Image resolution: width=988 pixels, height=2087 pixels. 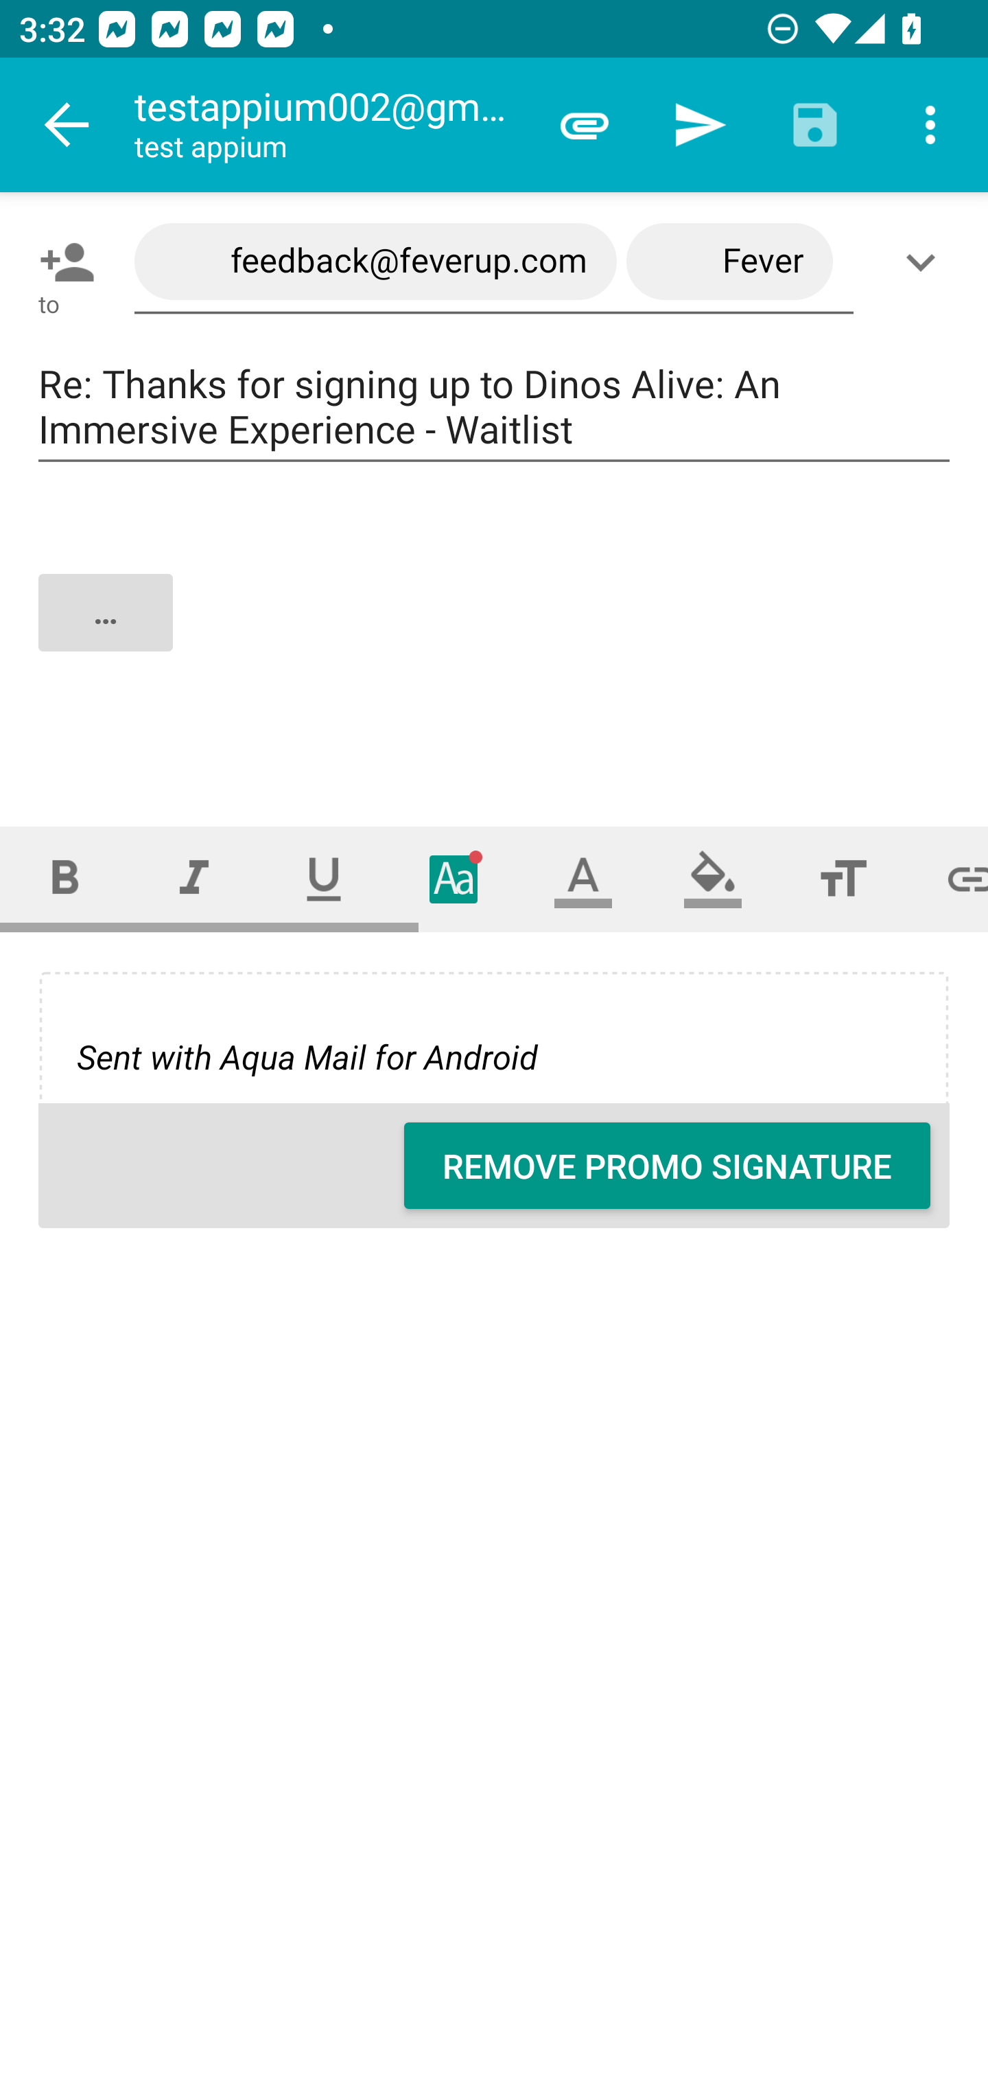 What do you see at coordinates (454, 879) in the screenshot?
I see `Typeface (font)` at bounding box center [454, 879].